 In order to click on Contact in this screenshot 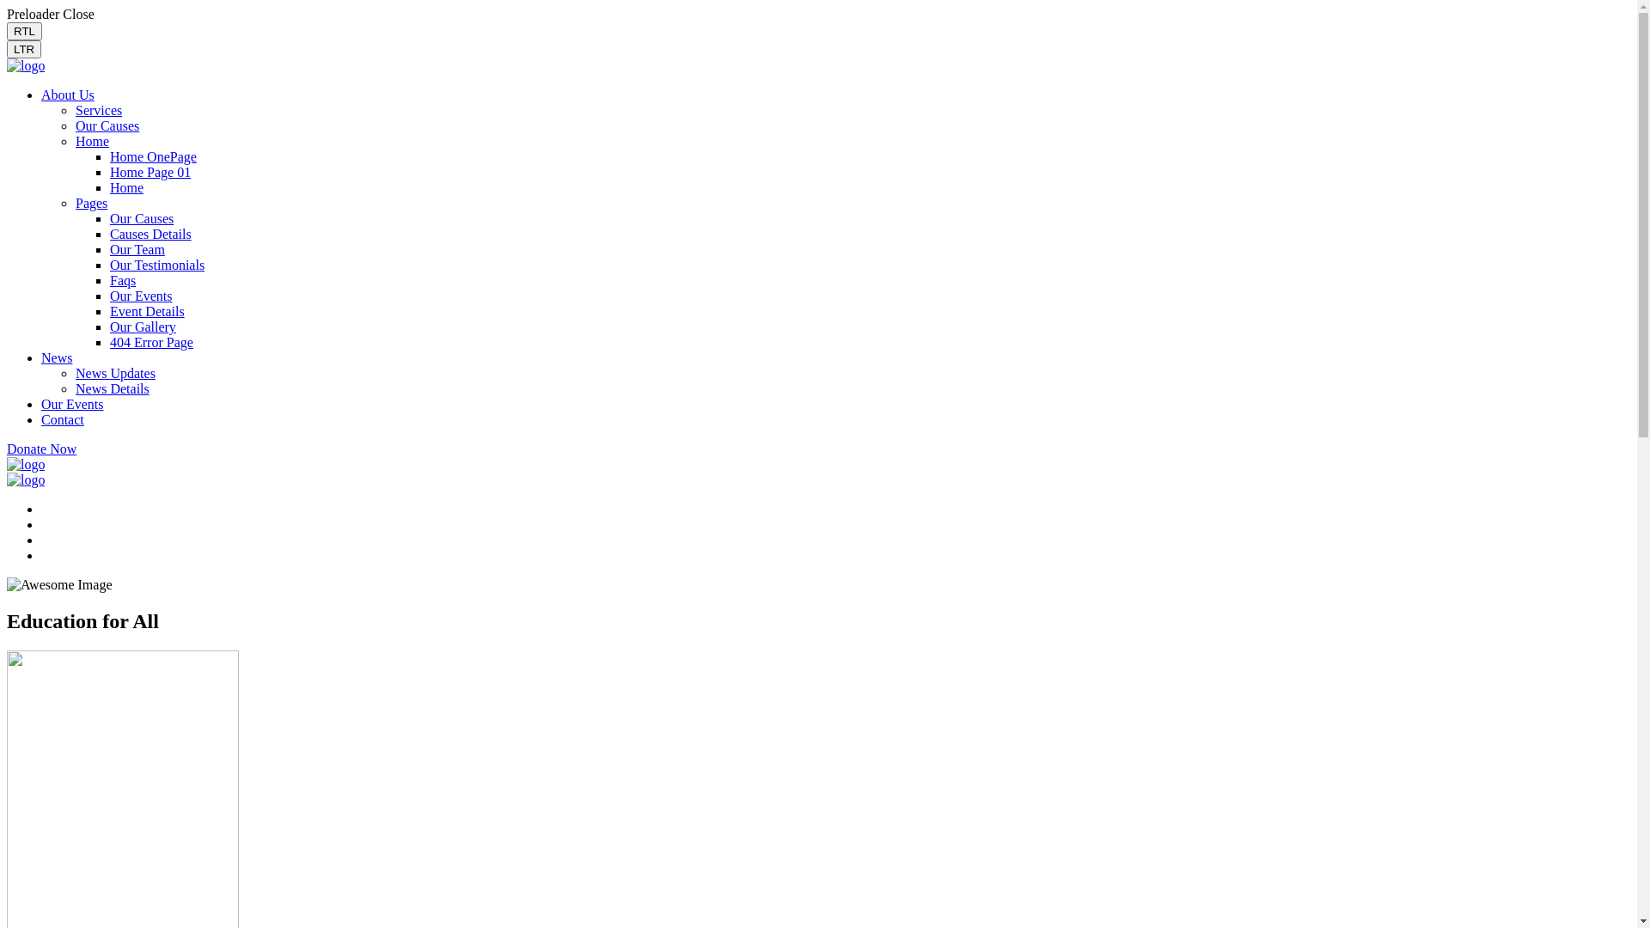, I will do `click(63, 419)`.